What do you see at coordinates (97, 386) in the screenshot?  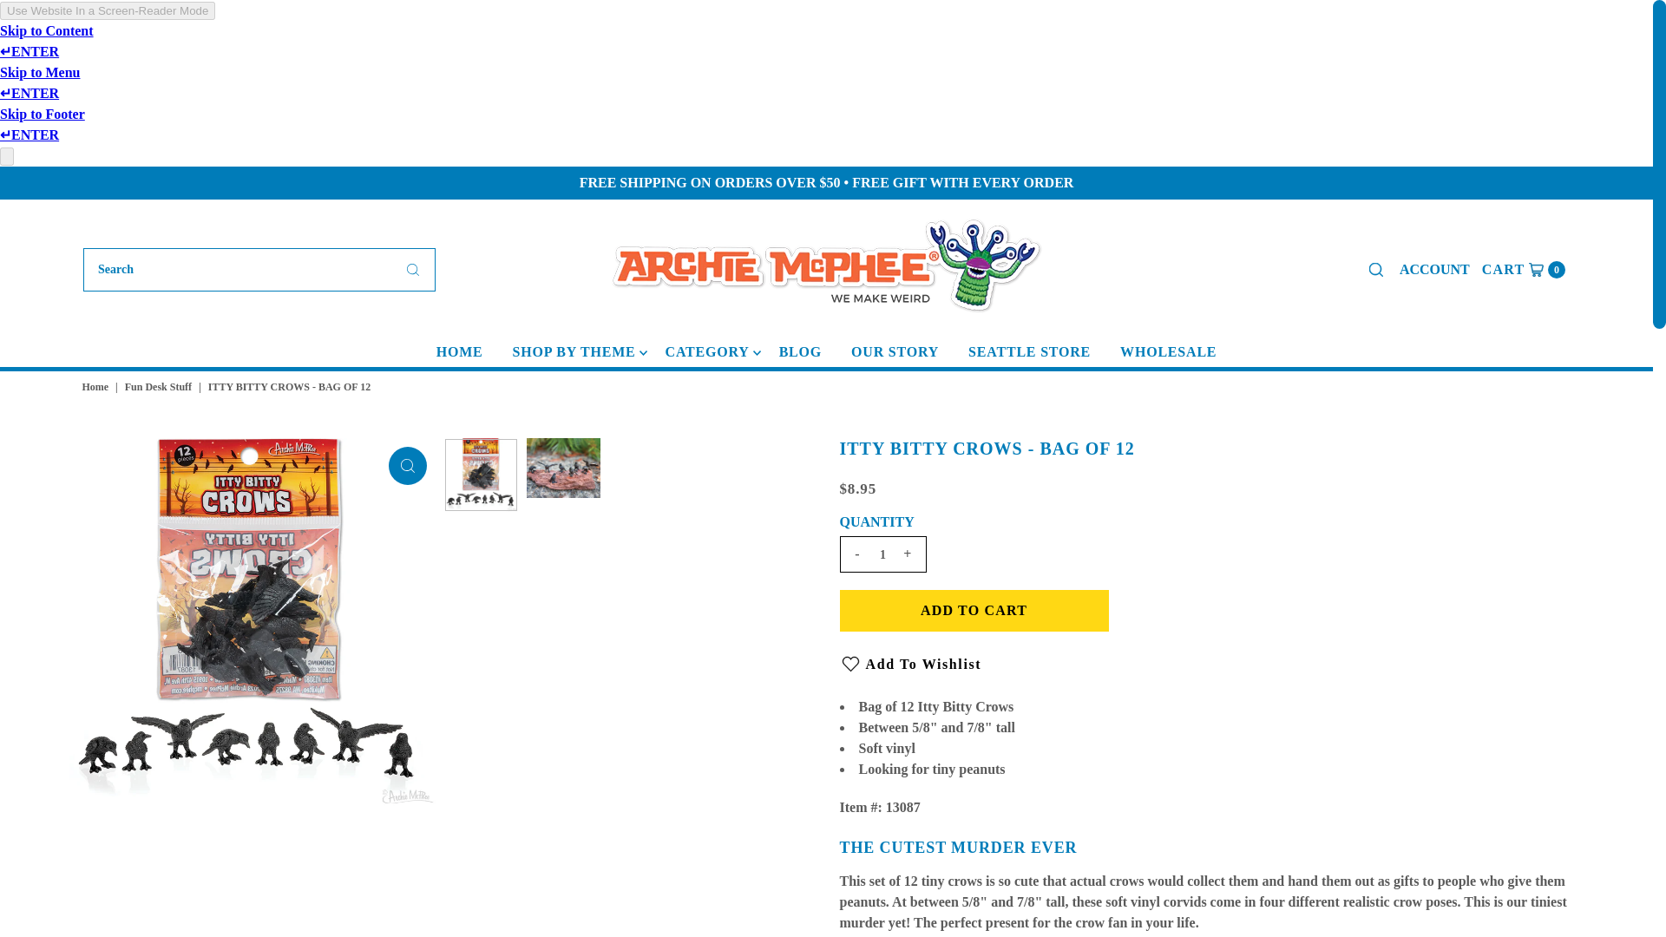 I see `Click to zoom` at bounding box center [97, 386].